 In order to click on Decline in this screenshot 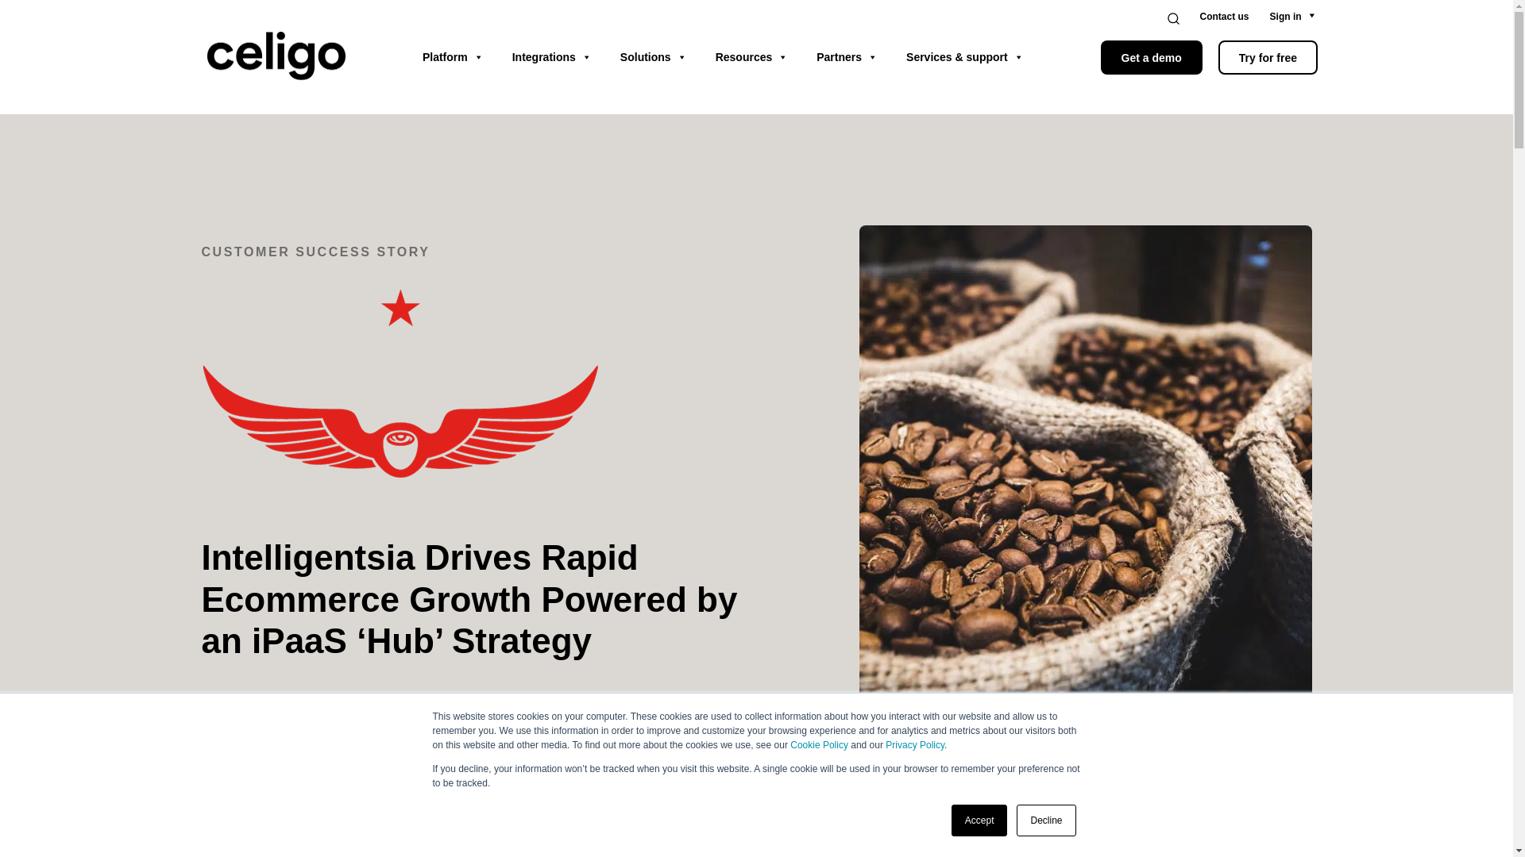, I will do `click(1045, 820)`.